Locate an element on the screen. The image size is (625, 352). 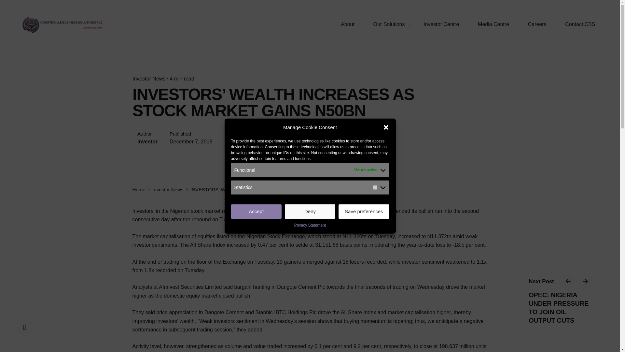
1 is located at coordinates (375, 188).